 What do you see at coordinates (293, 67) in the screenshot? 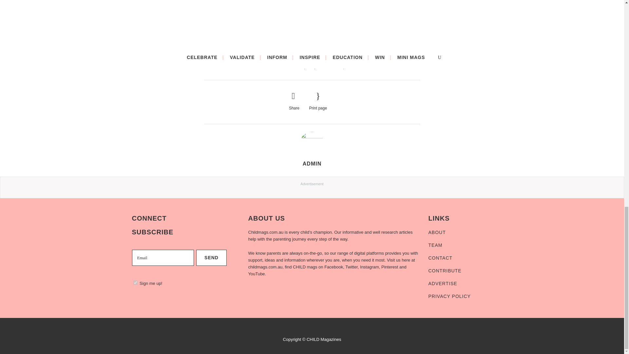
I see `Australiana` at bounding box center [293, 67].